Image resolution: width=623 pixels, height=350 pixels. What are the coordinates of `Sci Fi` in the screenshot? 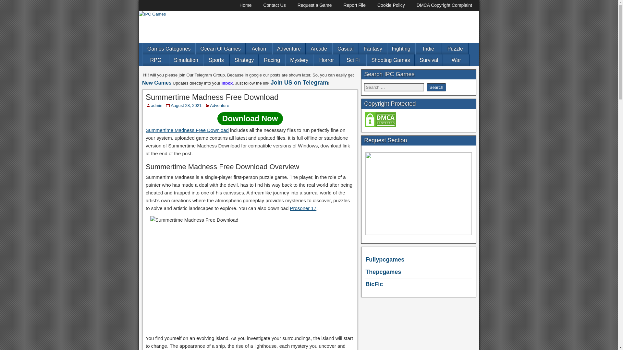 It's located at (353, 60).